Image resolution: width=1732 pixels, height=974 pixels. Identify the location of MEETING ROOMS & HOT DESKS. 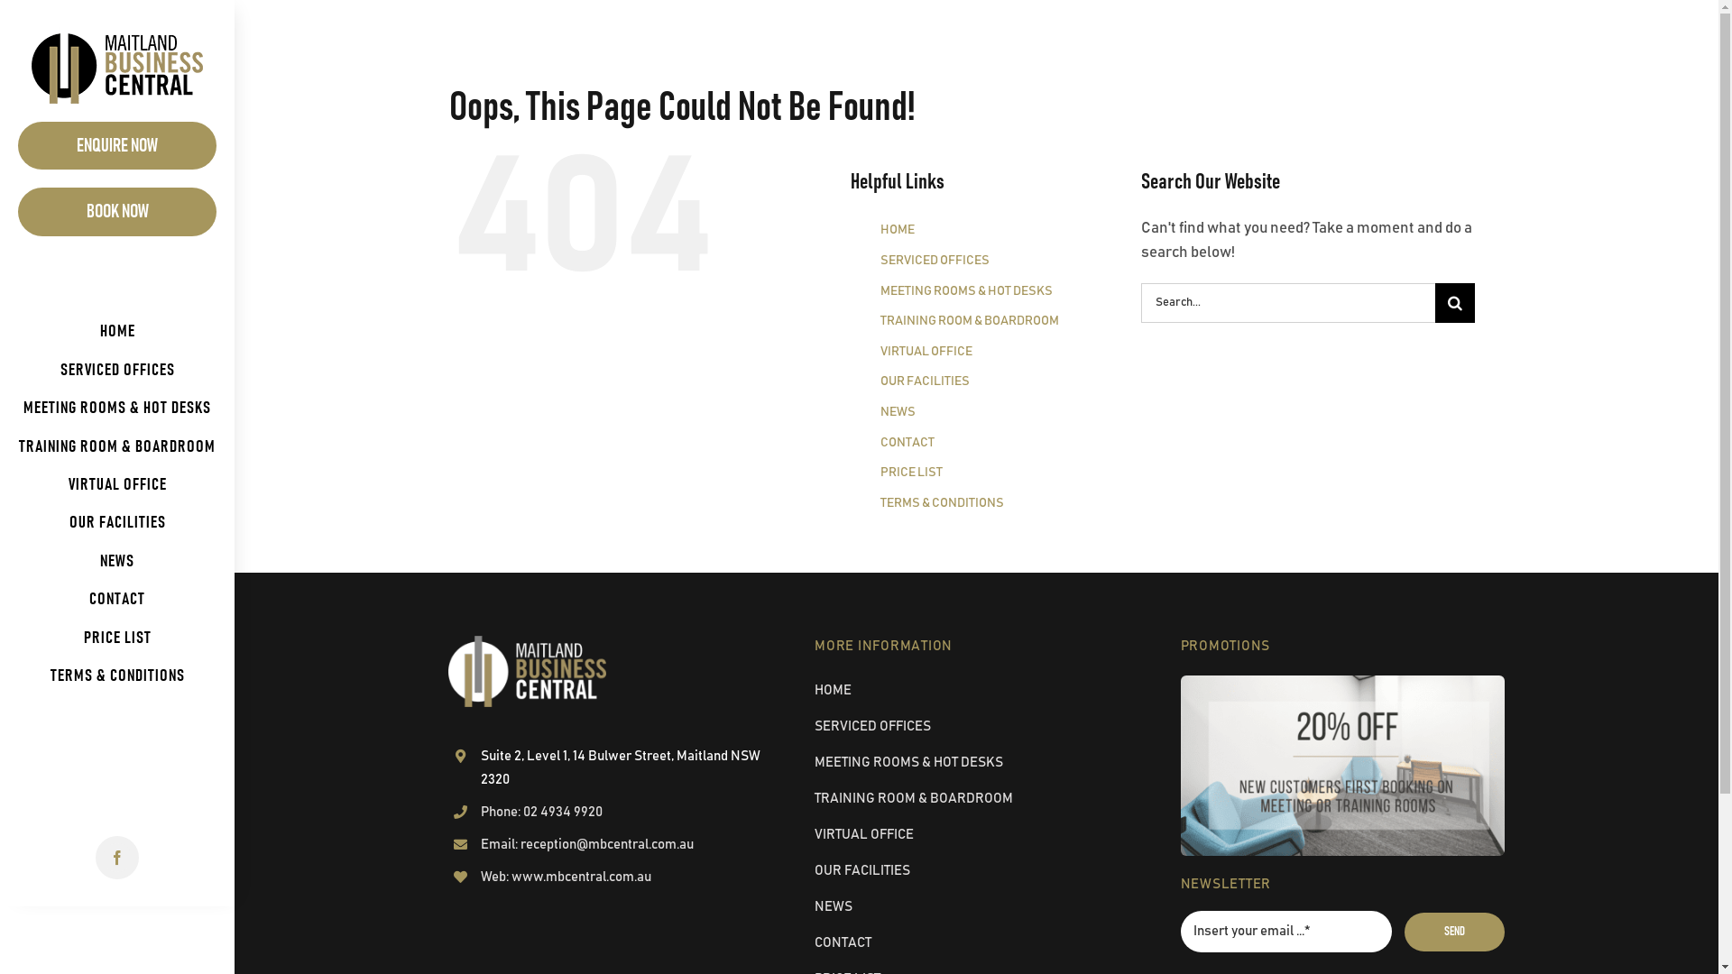
(967, 291).